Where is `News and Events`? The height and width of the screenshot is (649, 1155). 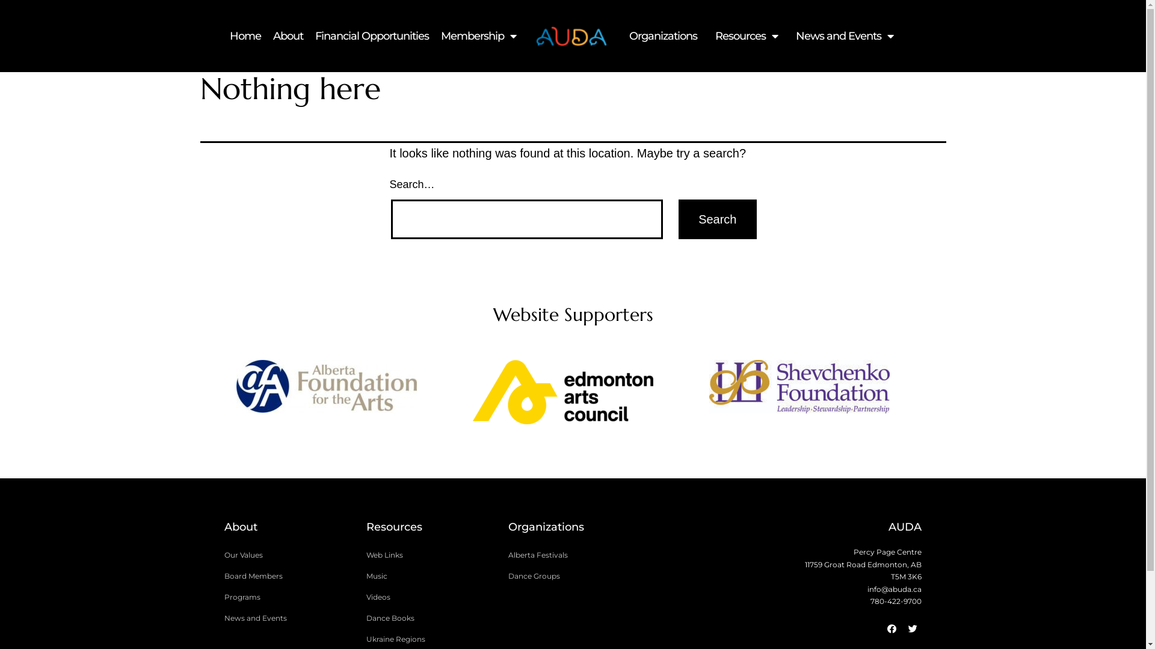 News and Events is located at coordinates (845, 36).